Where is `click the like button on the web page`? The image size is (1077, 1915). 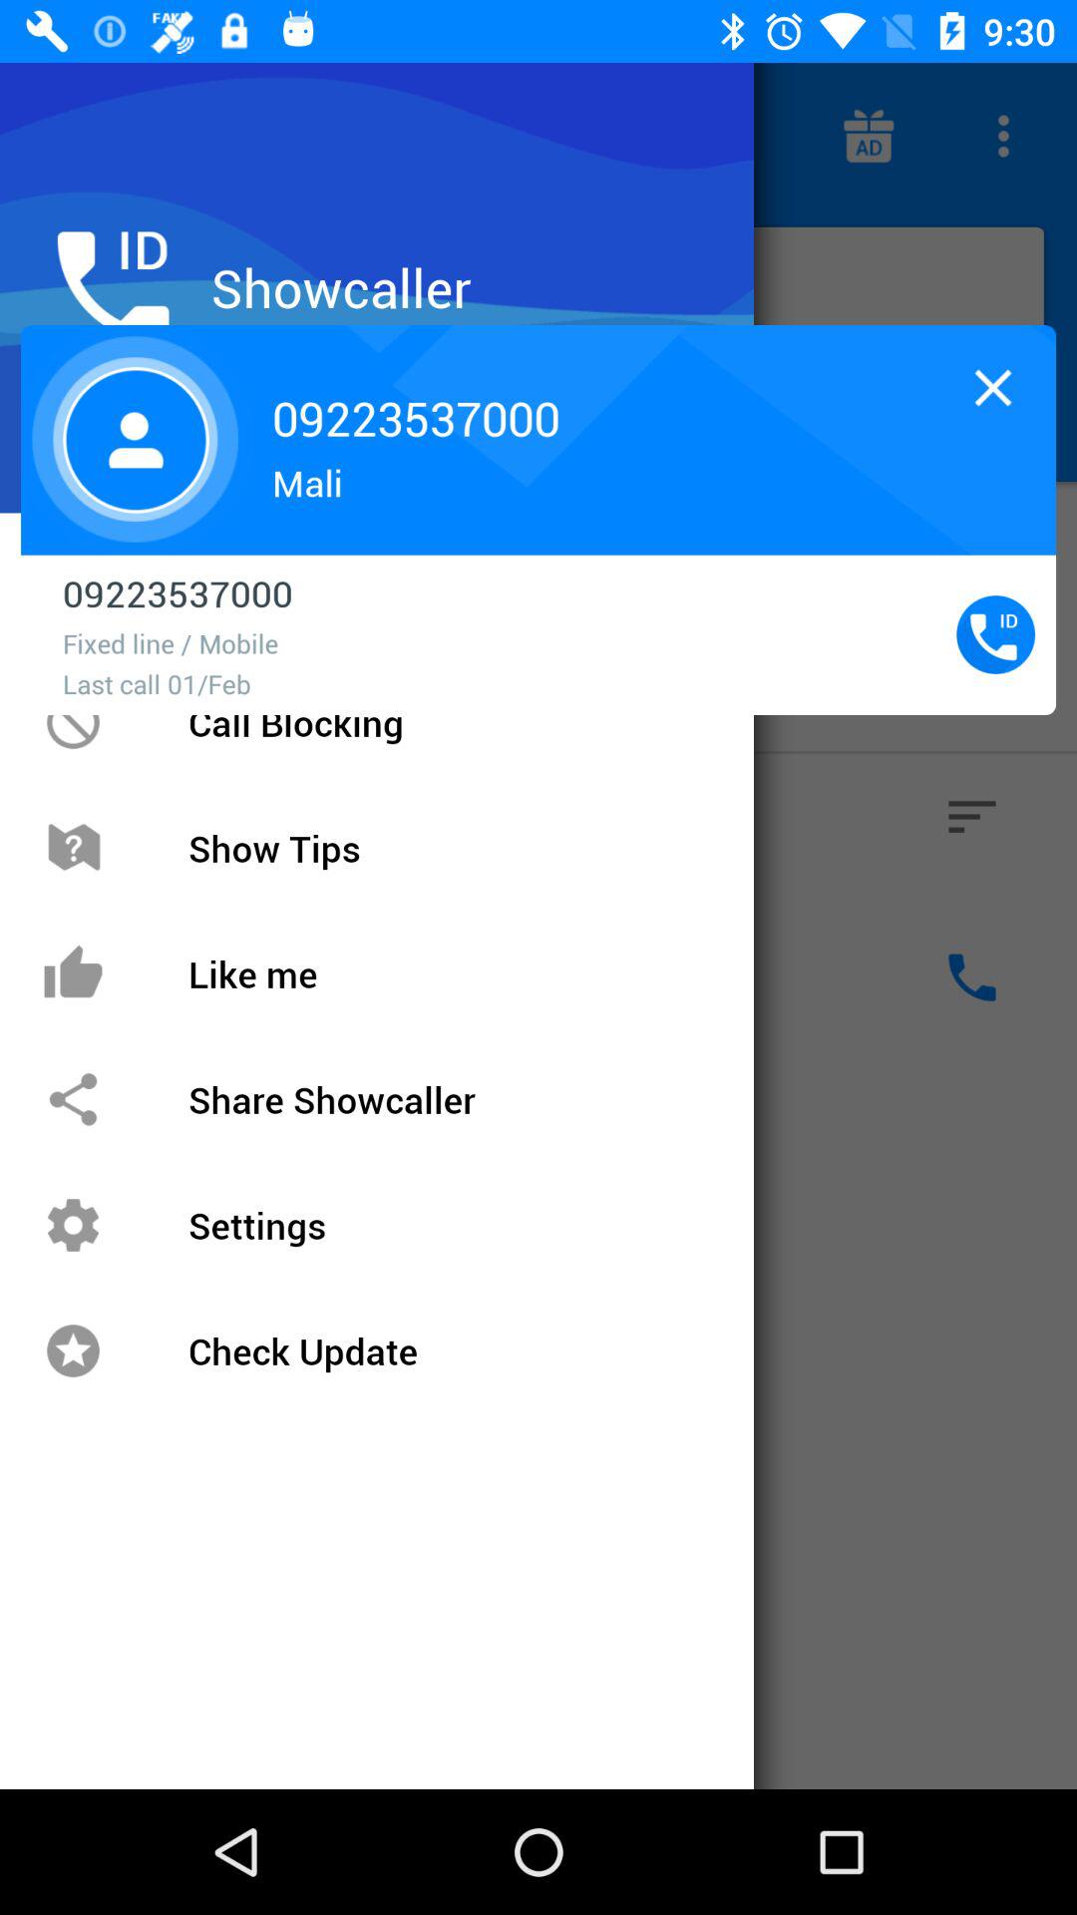
click the like button on the web page is located at coordinates (105, 977).